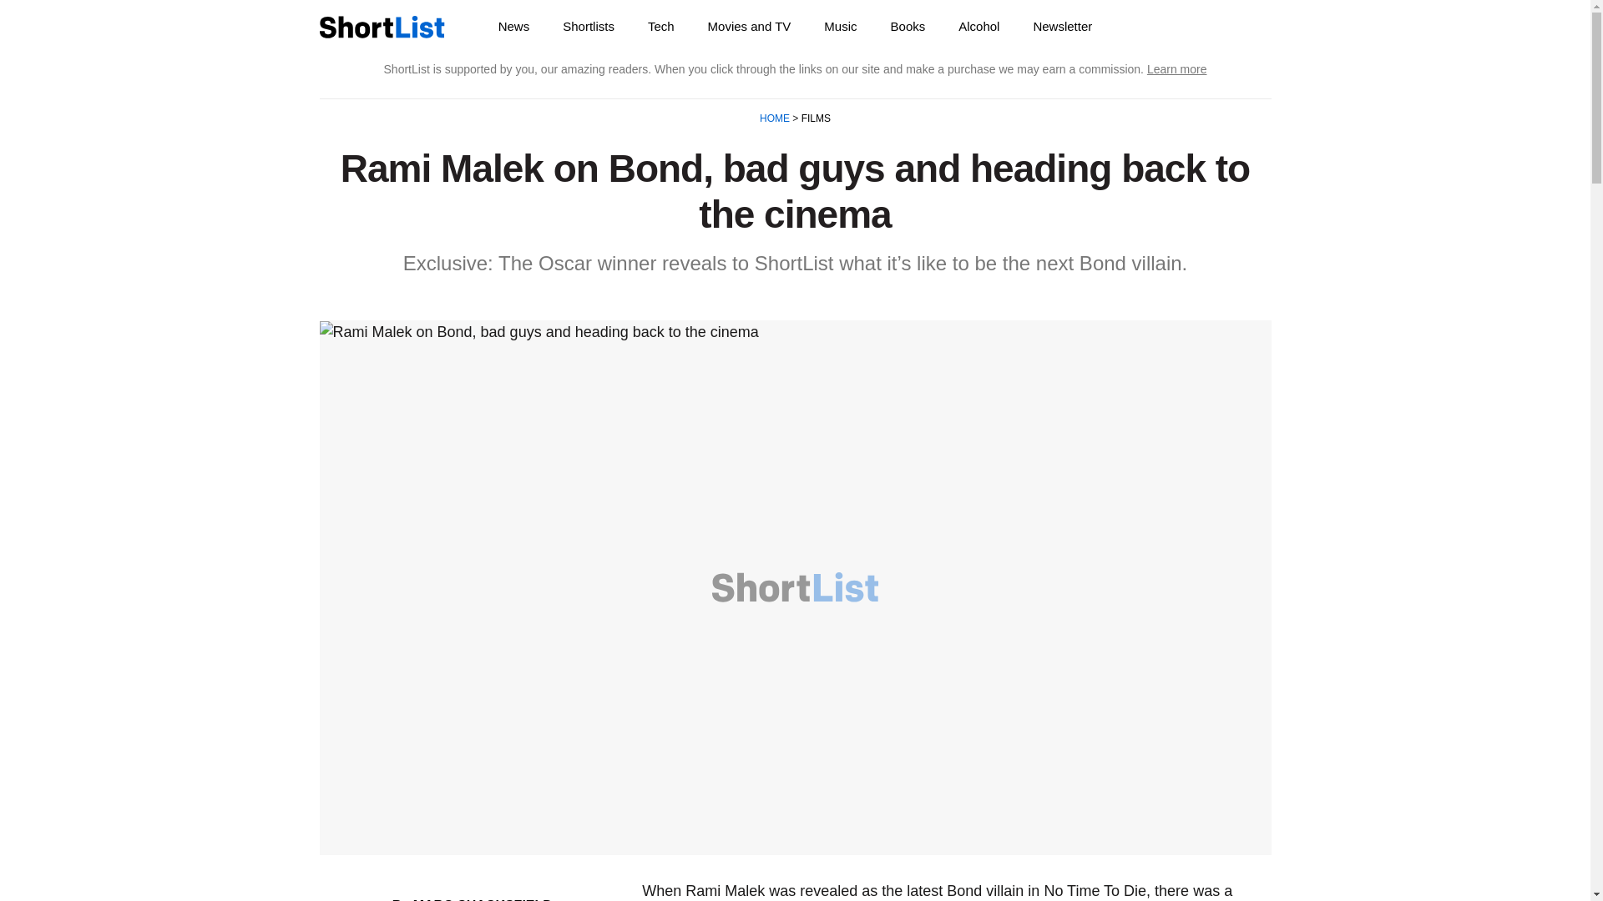 This screenshot has width=1603, height=901. What do you see at coordinates (814, 118) in the screenshot?
I see `FILMS` at bounding box center [814, 118].